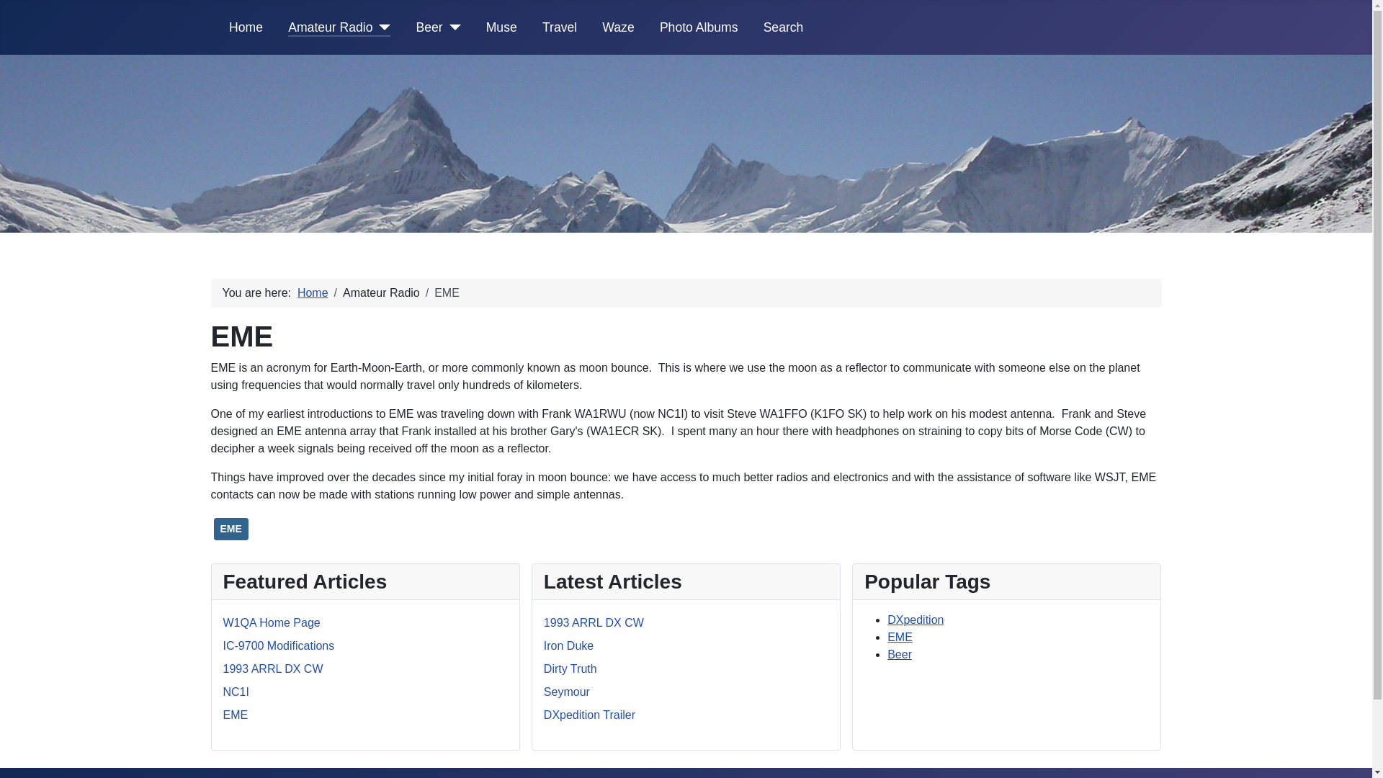 The image size is (1383, 778). What do you see at coordinates (313, 292) in the screenshot?
I see `Home` at bounding box center [313, 292].